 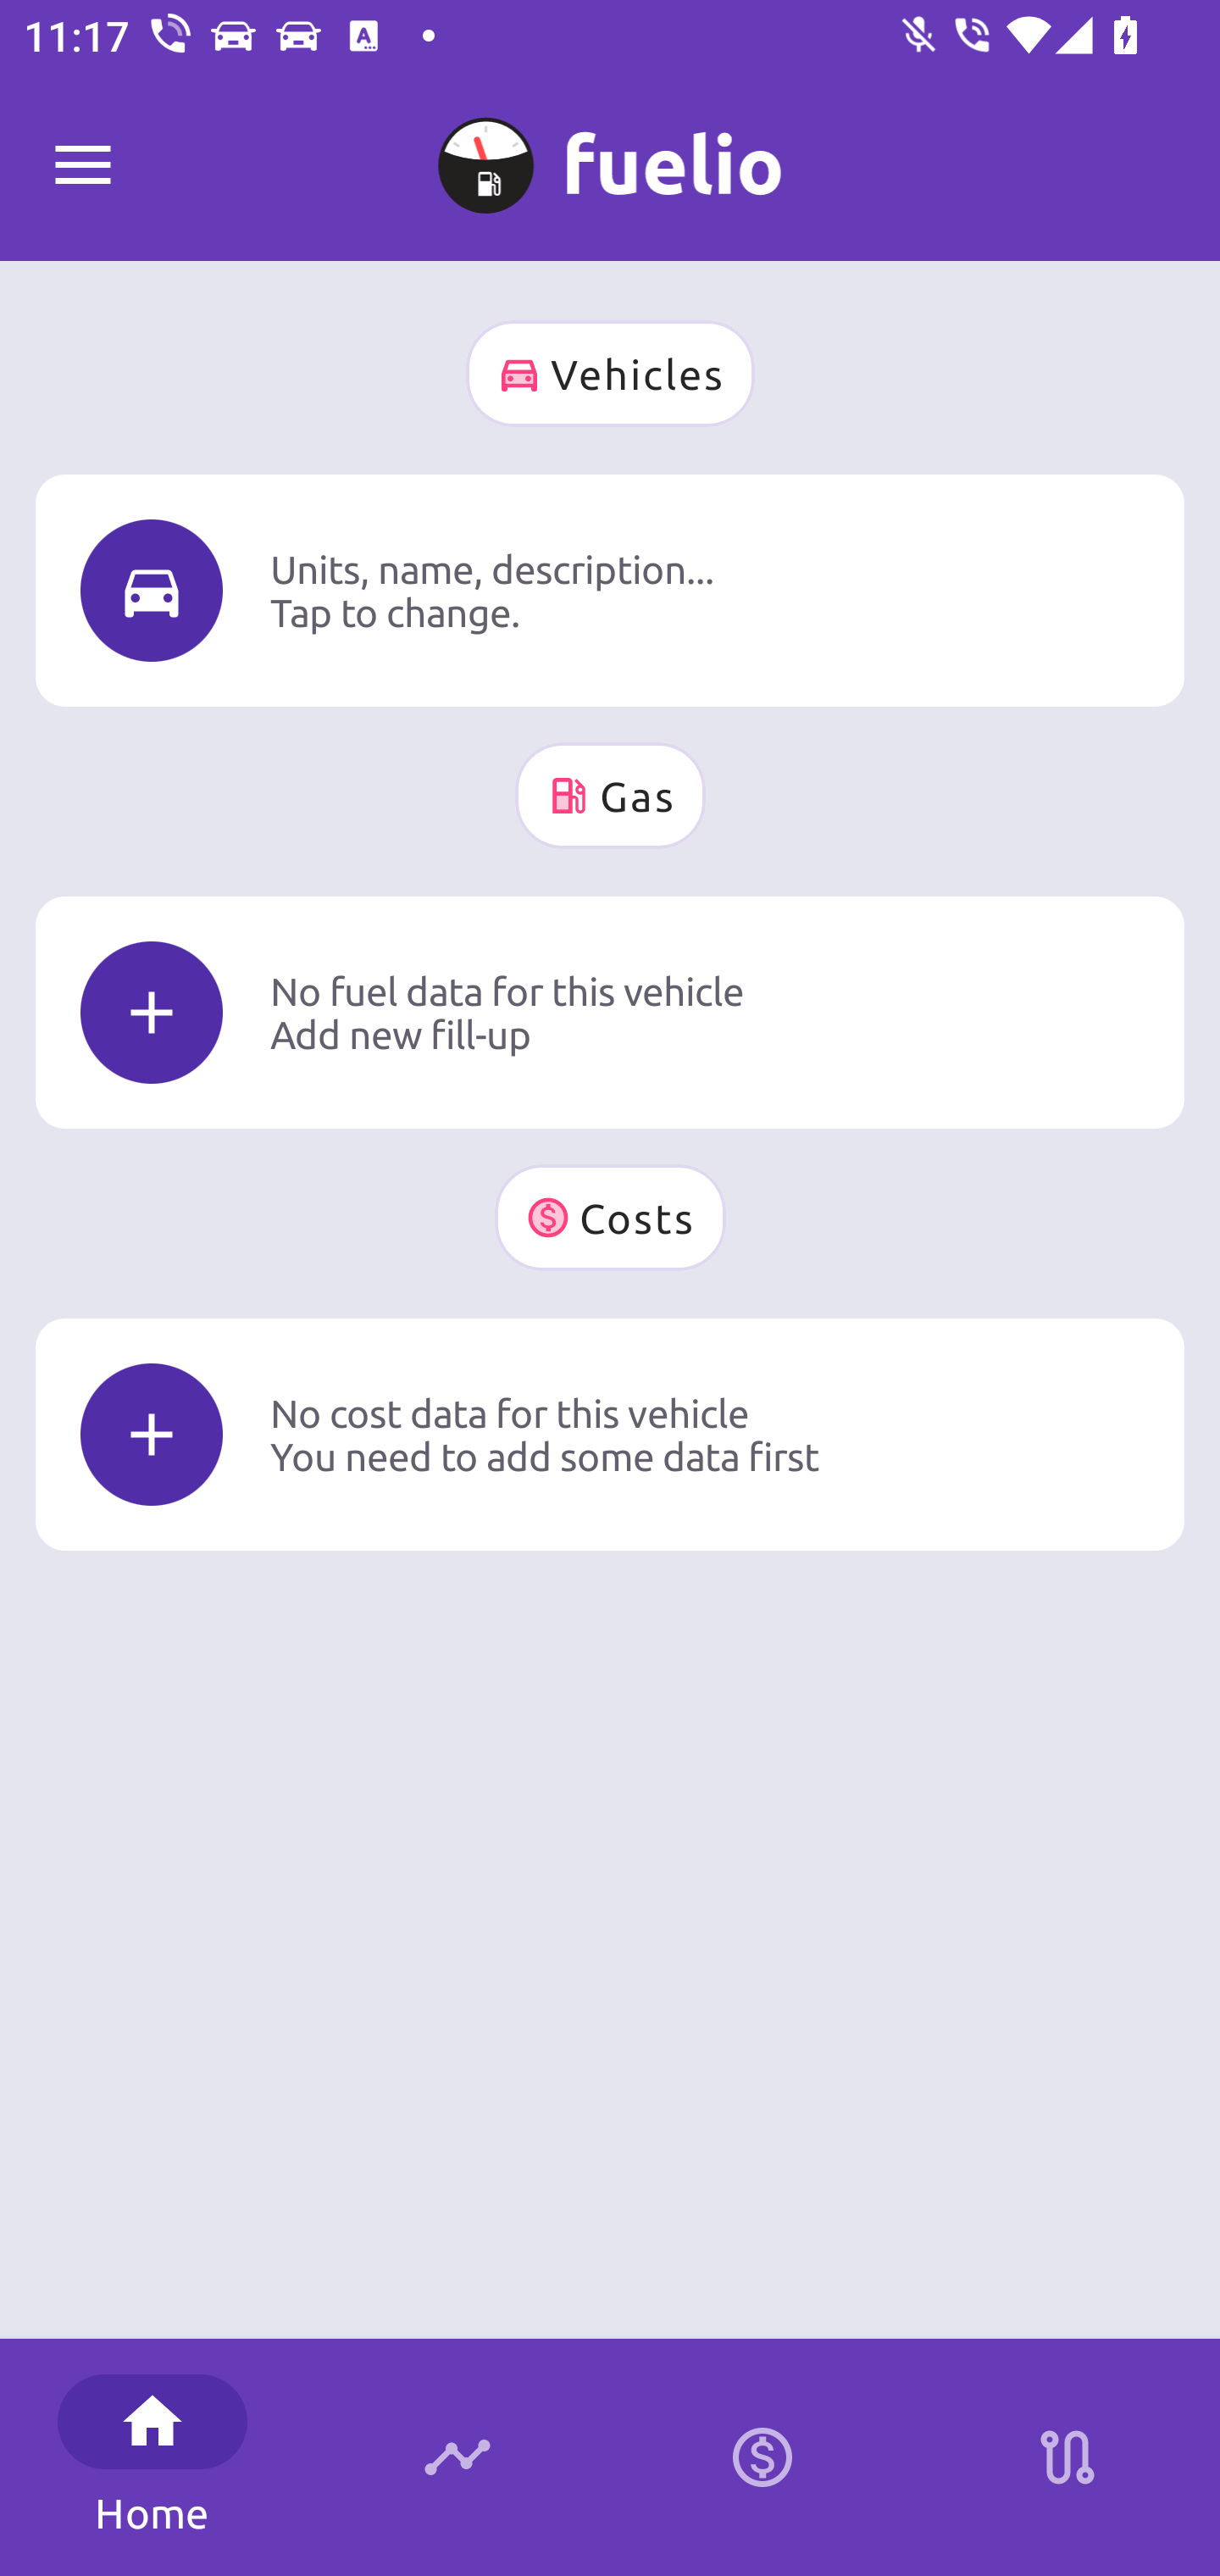 I want to click on Icon Units, name, description...
Tap to change., so click(x=610, y=590).